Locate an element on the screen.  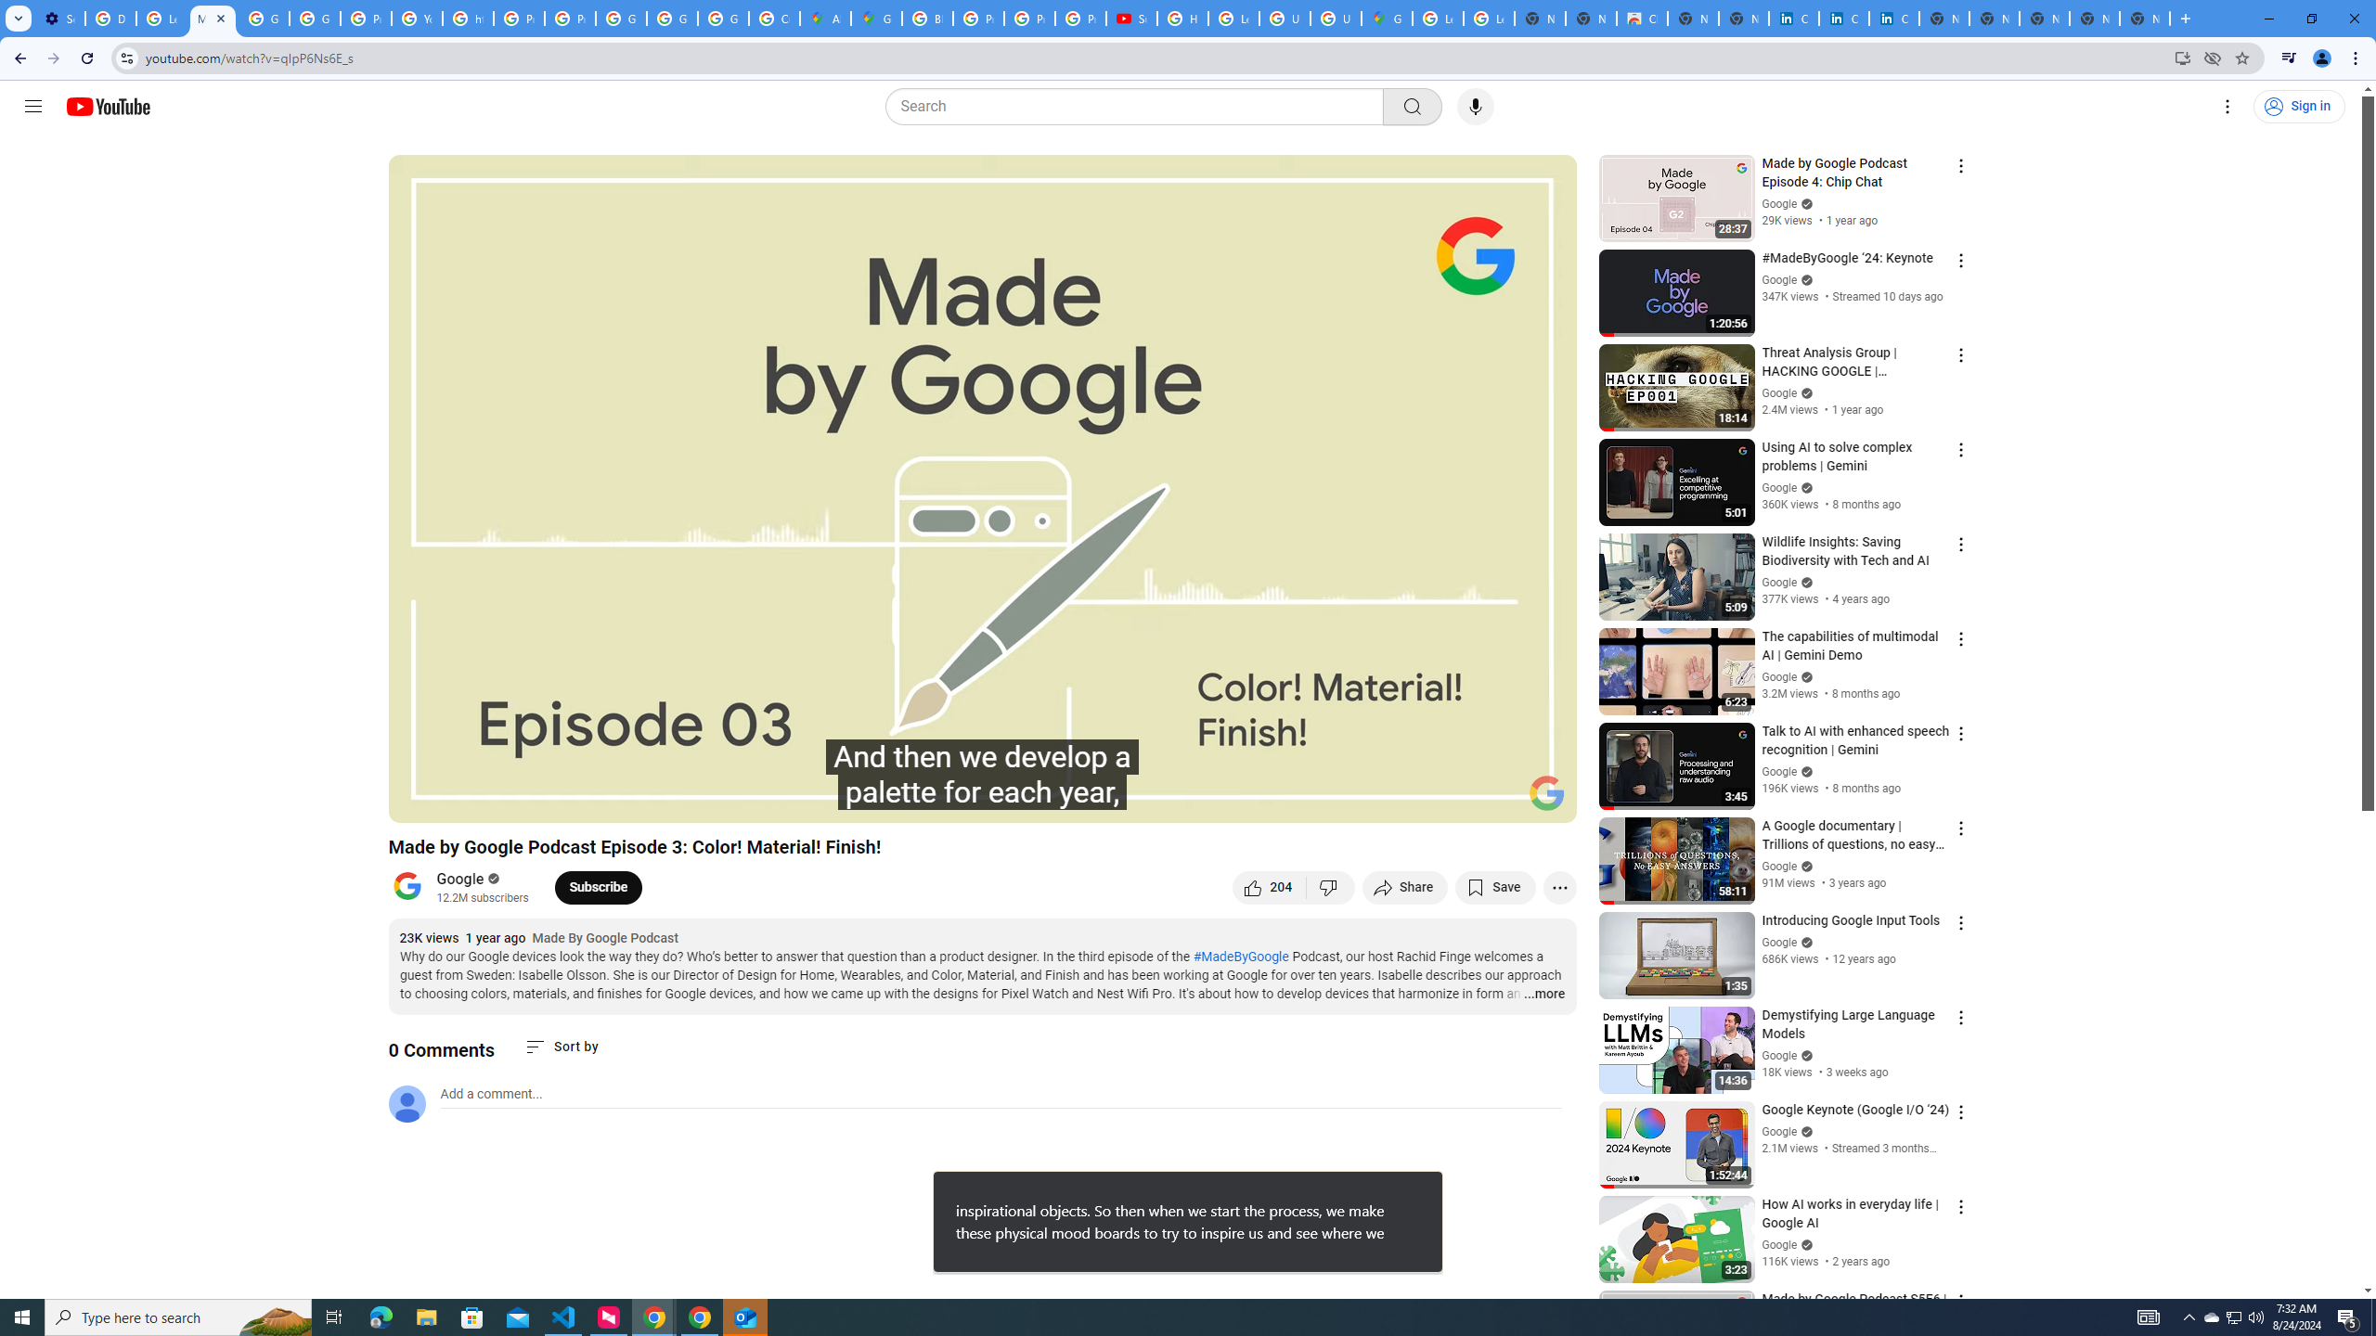
Subscriptions - YouTube is located at coordinates (1131, 19).